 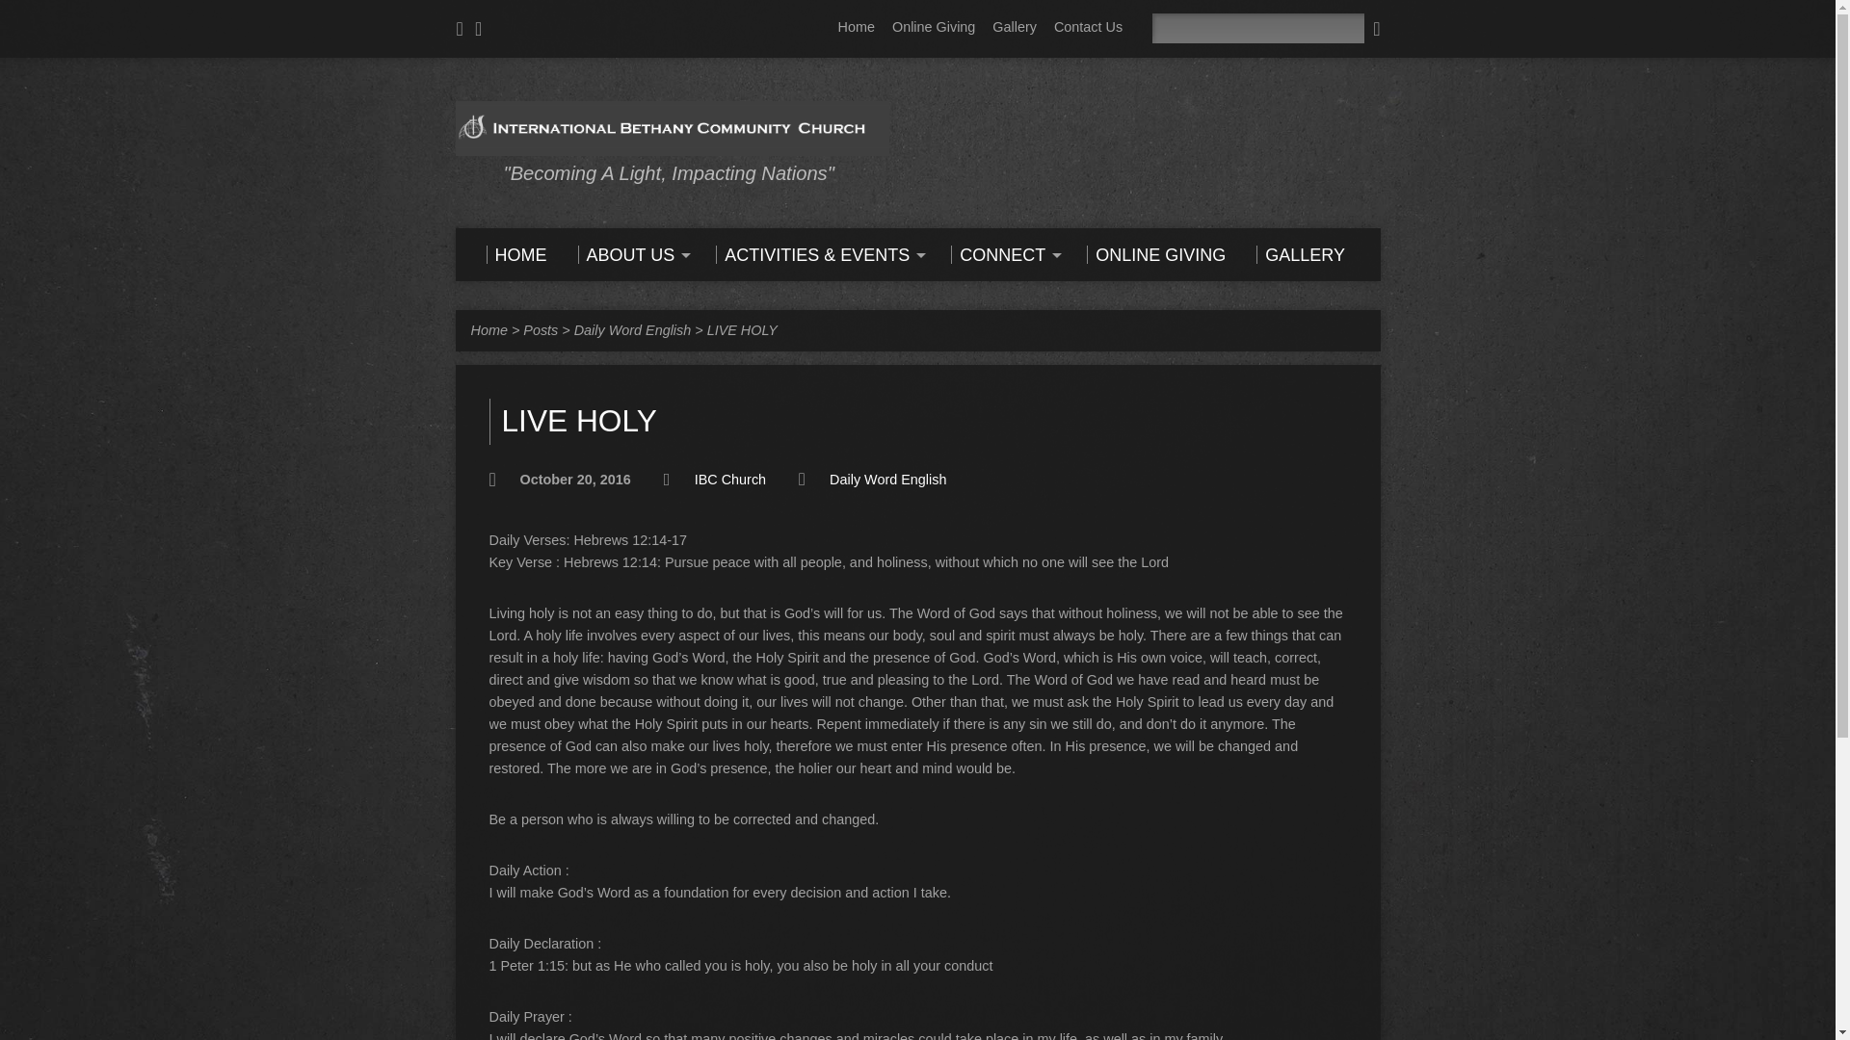 I want to click on LIVE HOLY, so click(x=742, y=329).